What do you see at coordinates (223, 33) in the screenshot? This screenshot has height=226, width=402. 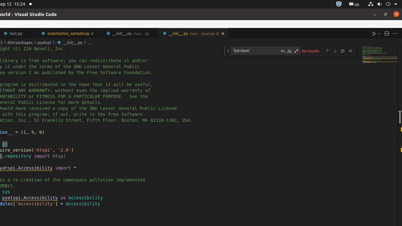 I see `Close (Ctrl+W)` at bounding box center [223, 33].